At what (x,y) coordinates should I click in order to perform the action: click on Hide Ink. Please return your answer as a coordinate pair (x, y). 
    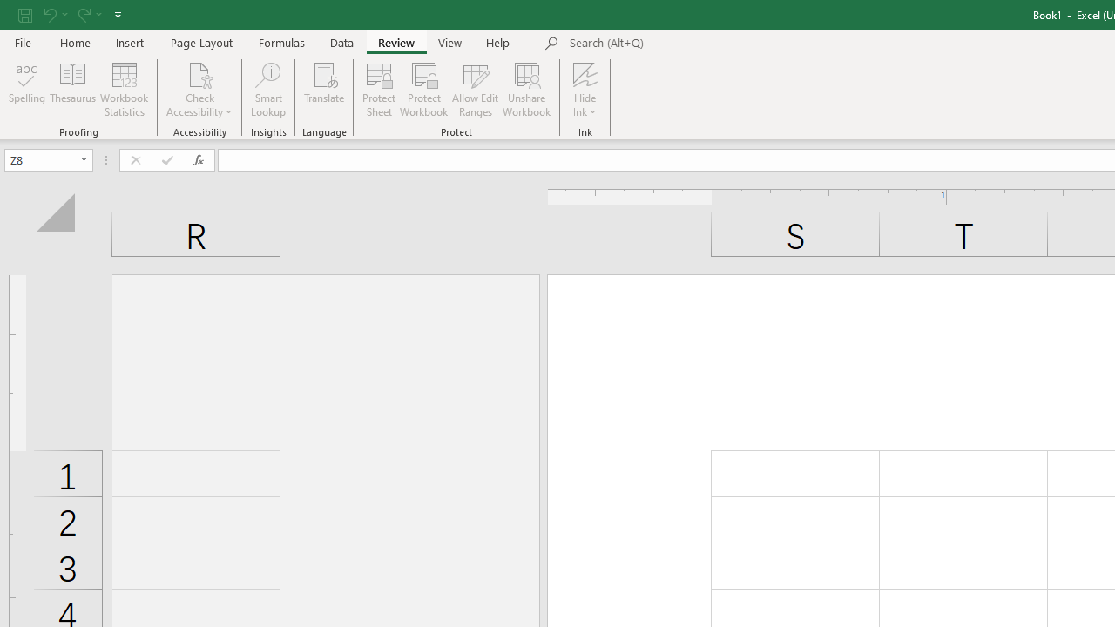
    Looking at the image, I should click on (585, 89).